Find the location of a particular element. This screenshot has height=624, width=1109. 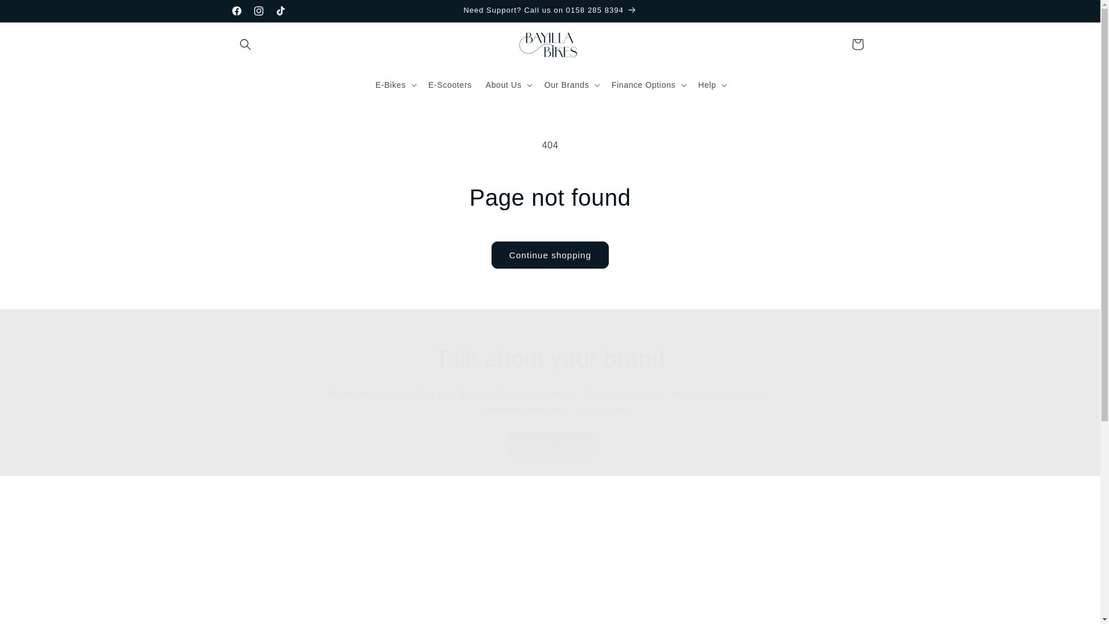

Instagram is located at coordinates (258, 10).